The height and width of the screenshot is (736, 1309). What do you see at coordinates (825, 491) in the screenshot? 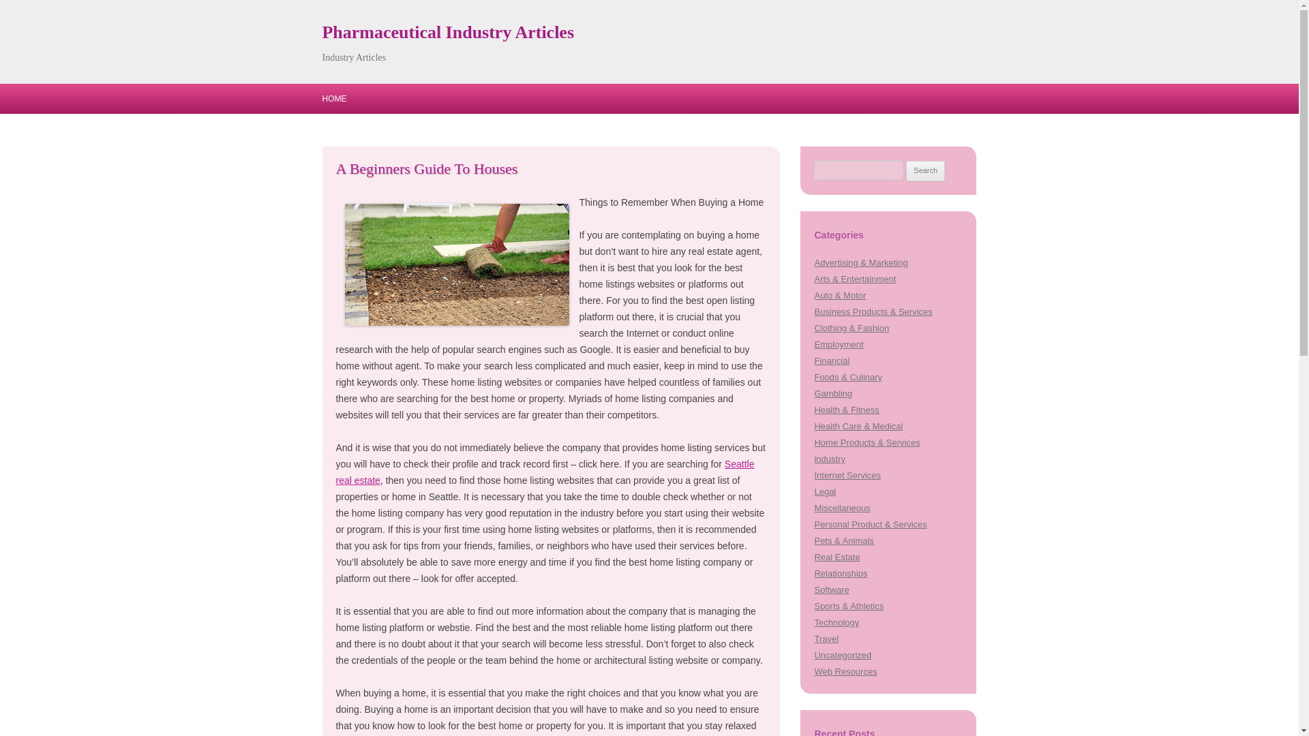
I see `Legal` at bounding box center [825, 491].